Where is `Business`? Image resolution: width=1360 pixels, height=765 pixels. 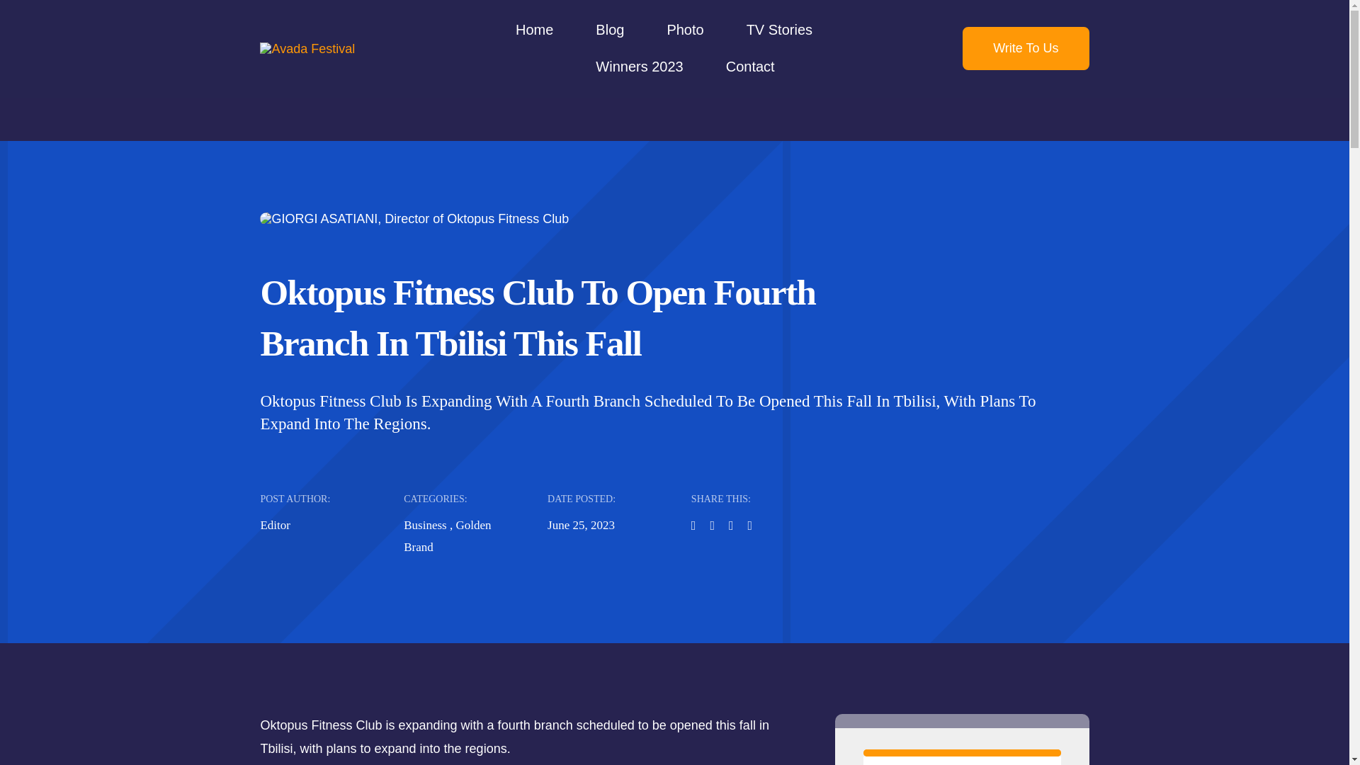 Business is located at coordinates (425, 525).